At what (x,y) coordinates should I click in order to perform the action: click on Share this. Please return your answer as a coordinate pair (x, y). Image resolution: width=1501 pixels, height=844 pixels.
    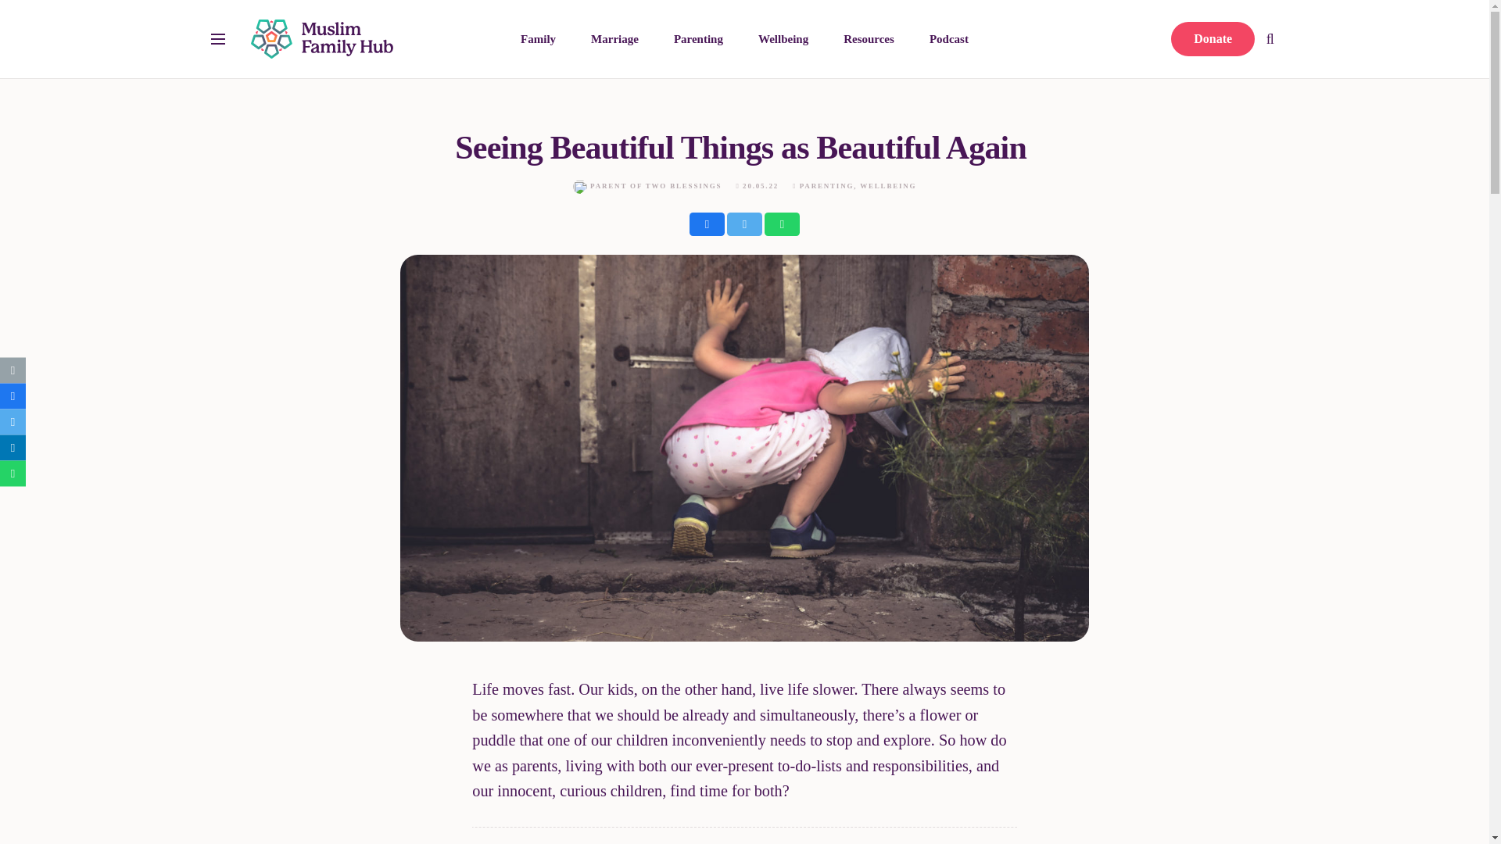
    Looking at the image, I should click on (707, 224).